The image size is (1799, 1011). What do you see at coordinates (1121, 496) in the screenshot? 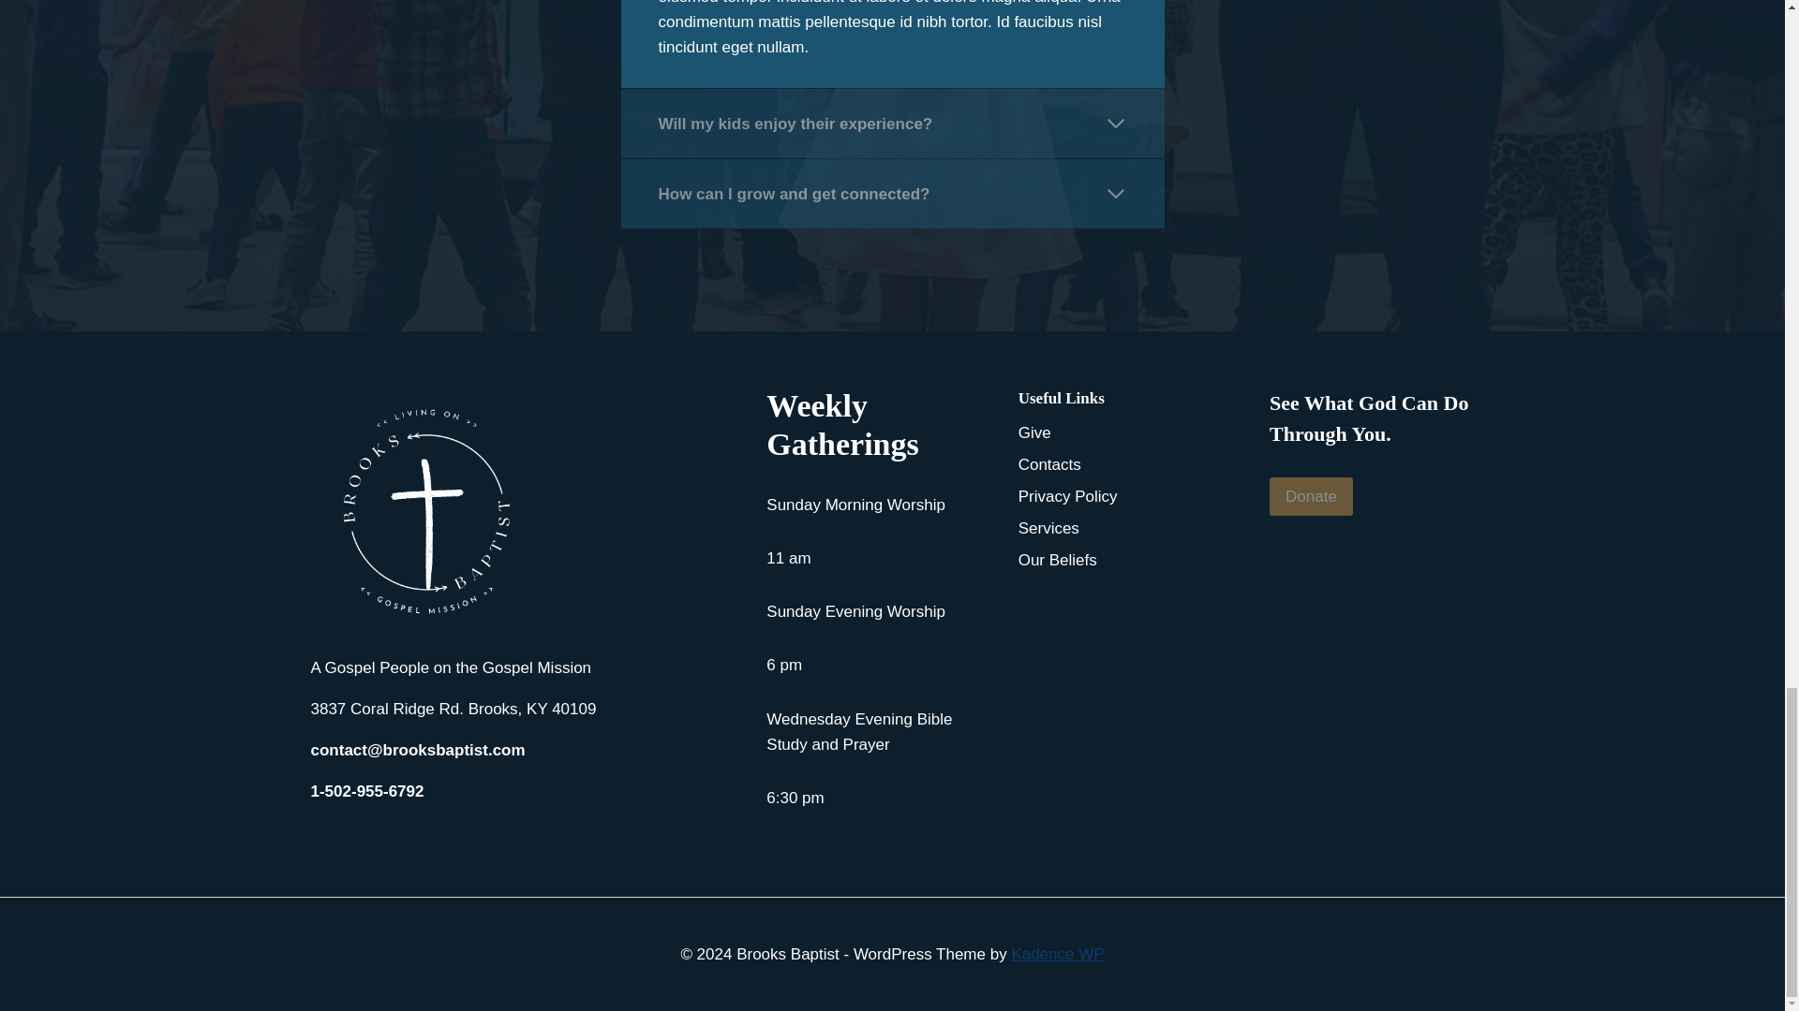
I see `Privacy Policy` at bounding box center [1121, 496].